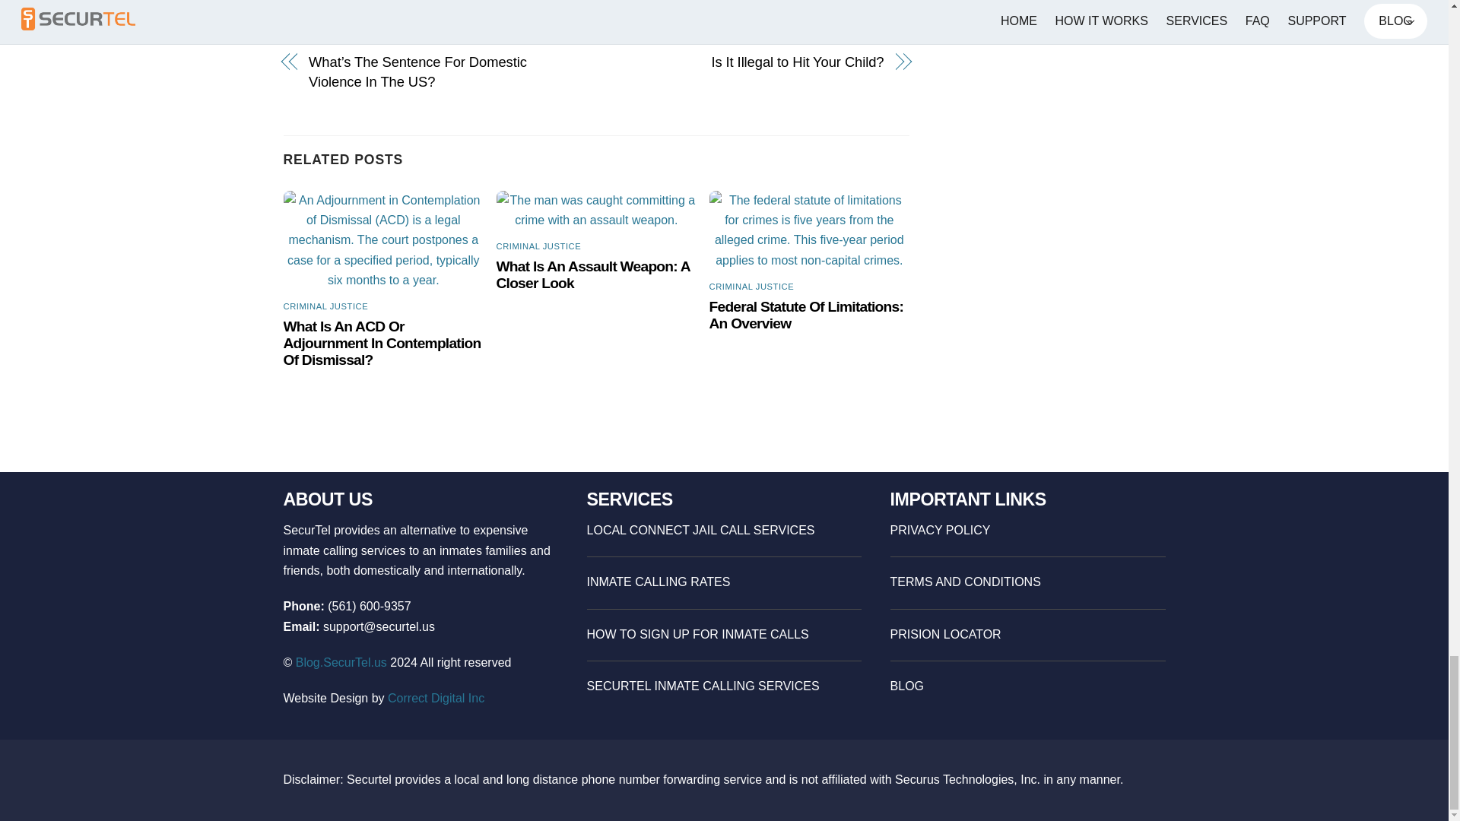 The height and width of the screenshot is (821, 1460). I want to click on CRIMINAL JUSTICE, so click(325, 306).